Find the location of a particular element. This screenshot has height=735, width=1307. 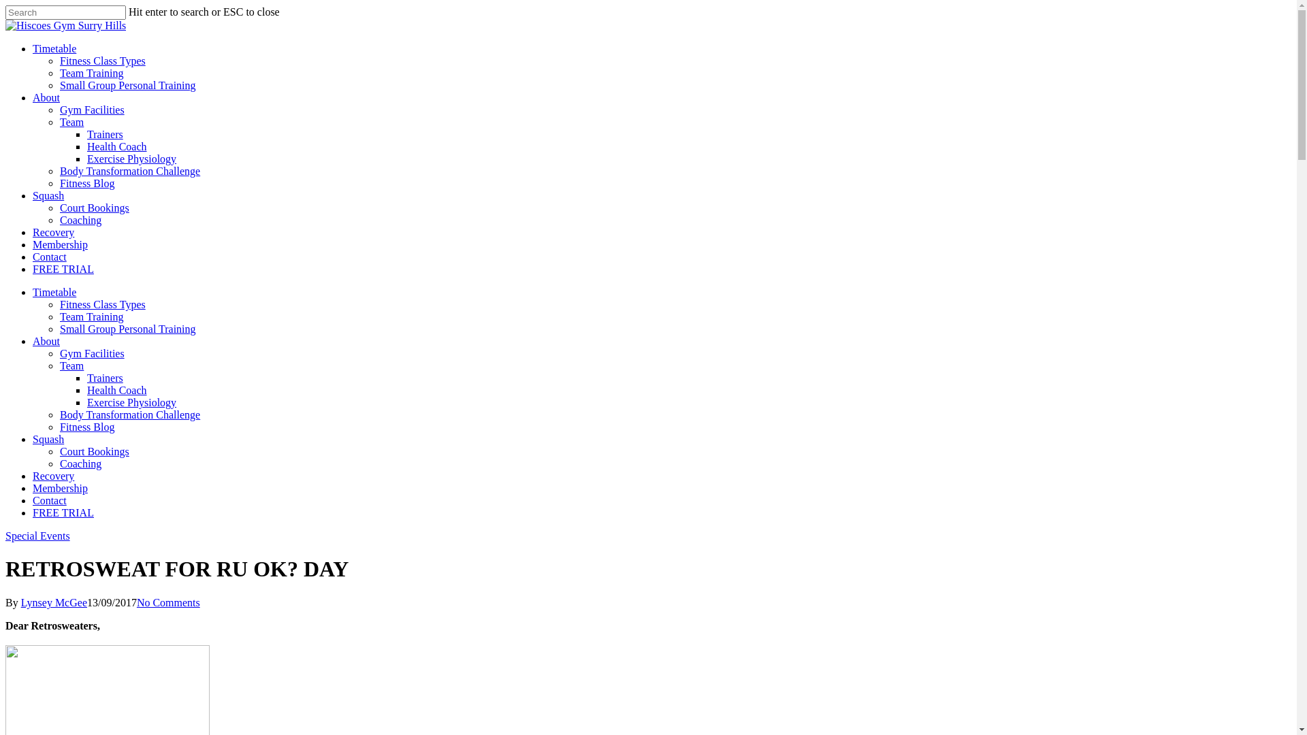

Coaching is located at coordinates (80, 220).